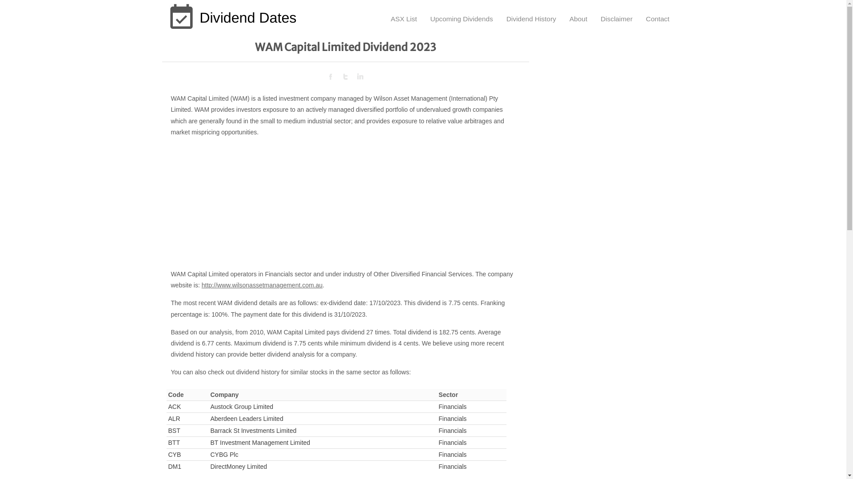 The image size is (853, 479). Describe the element at coordinates (174, 419) in the screenshot. I see `ALR` at that location.